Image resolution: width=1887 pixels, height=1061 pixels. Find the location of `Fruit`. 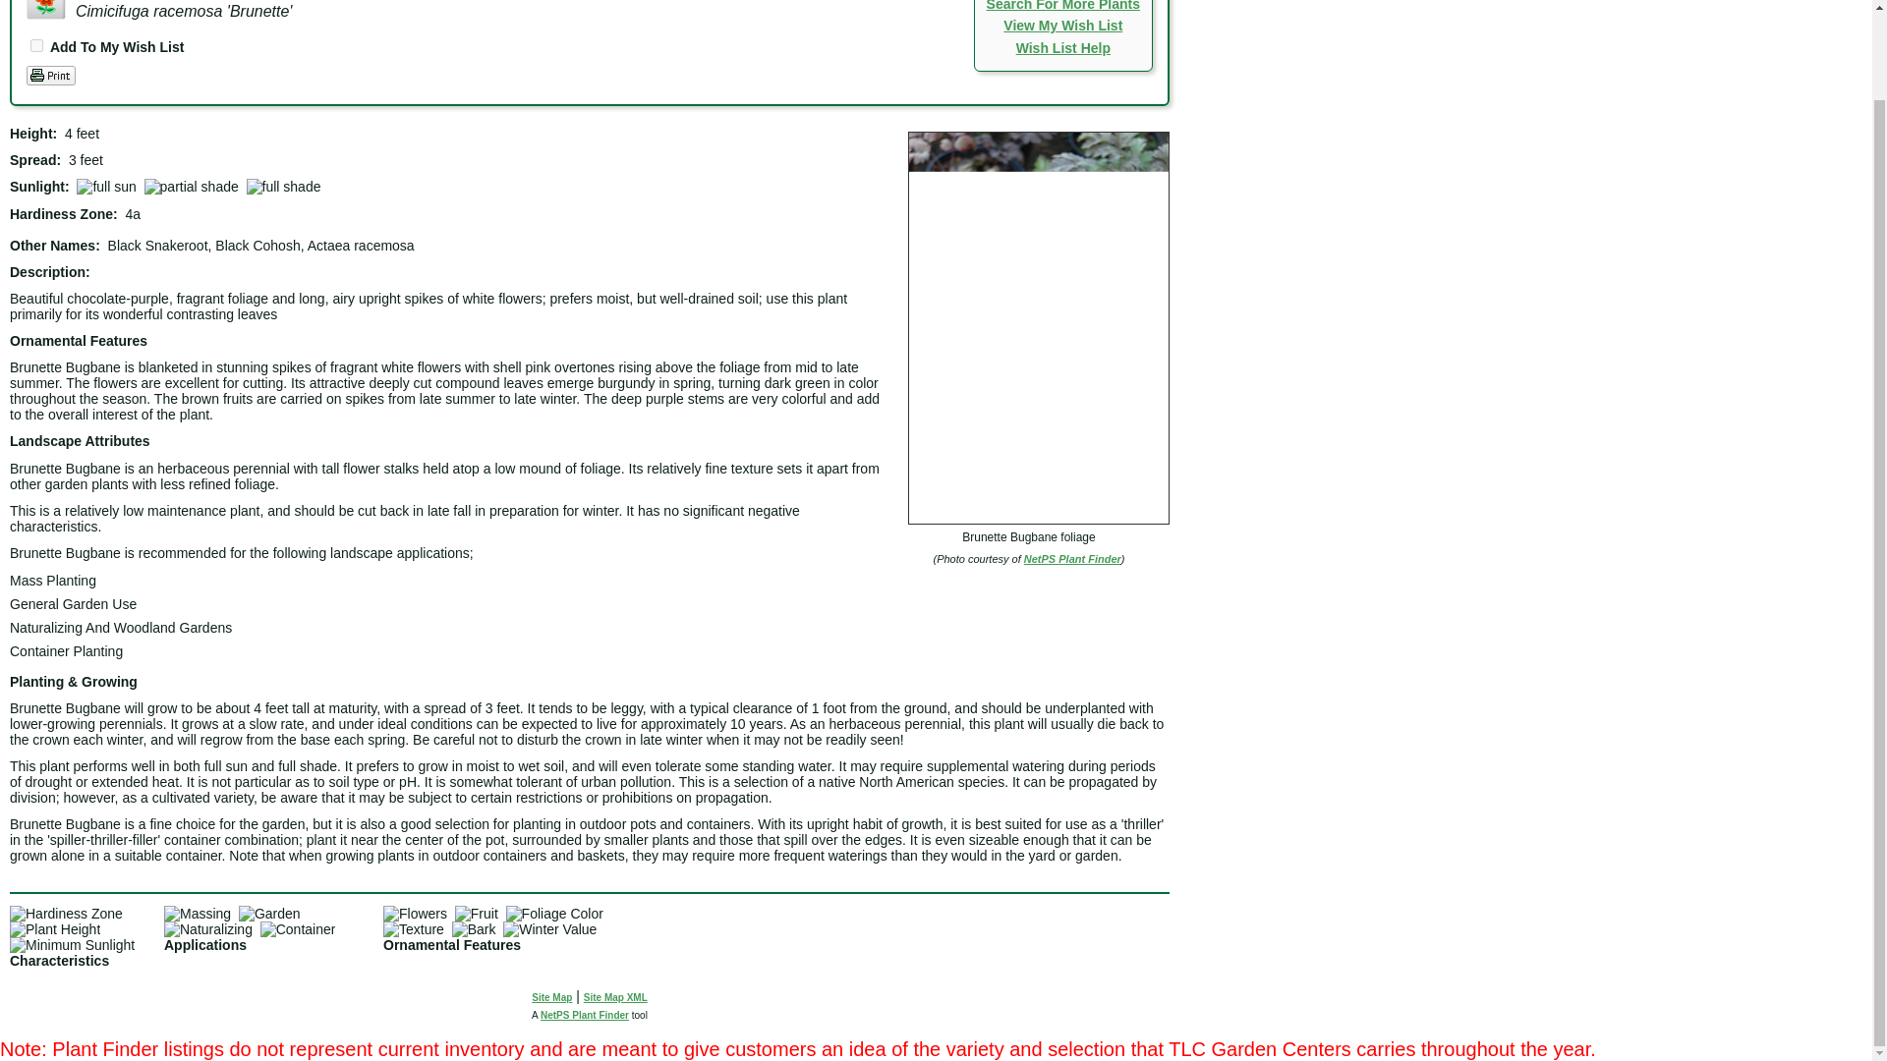

Fruit is located at coordinates (476, 914).